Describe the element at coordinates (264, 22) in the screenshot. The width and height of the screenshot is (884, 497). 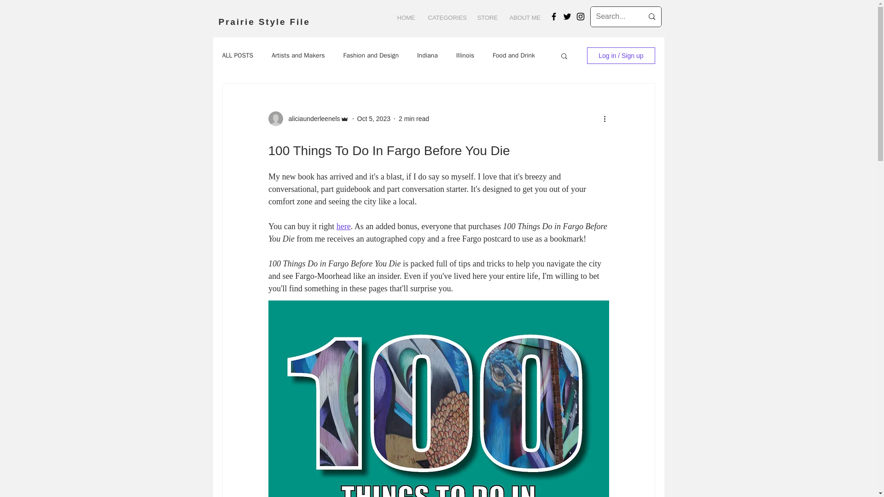
I see `Prairie Style File` at that location.